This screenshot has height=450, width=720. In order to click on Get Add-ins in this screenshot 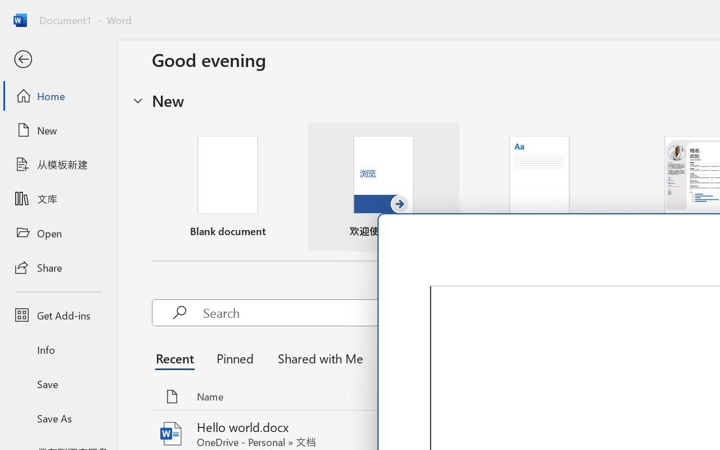, I will do `click(58, 315)`.